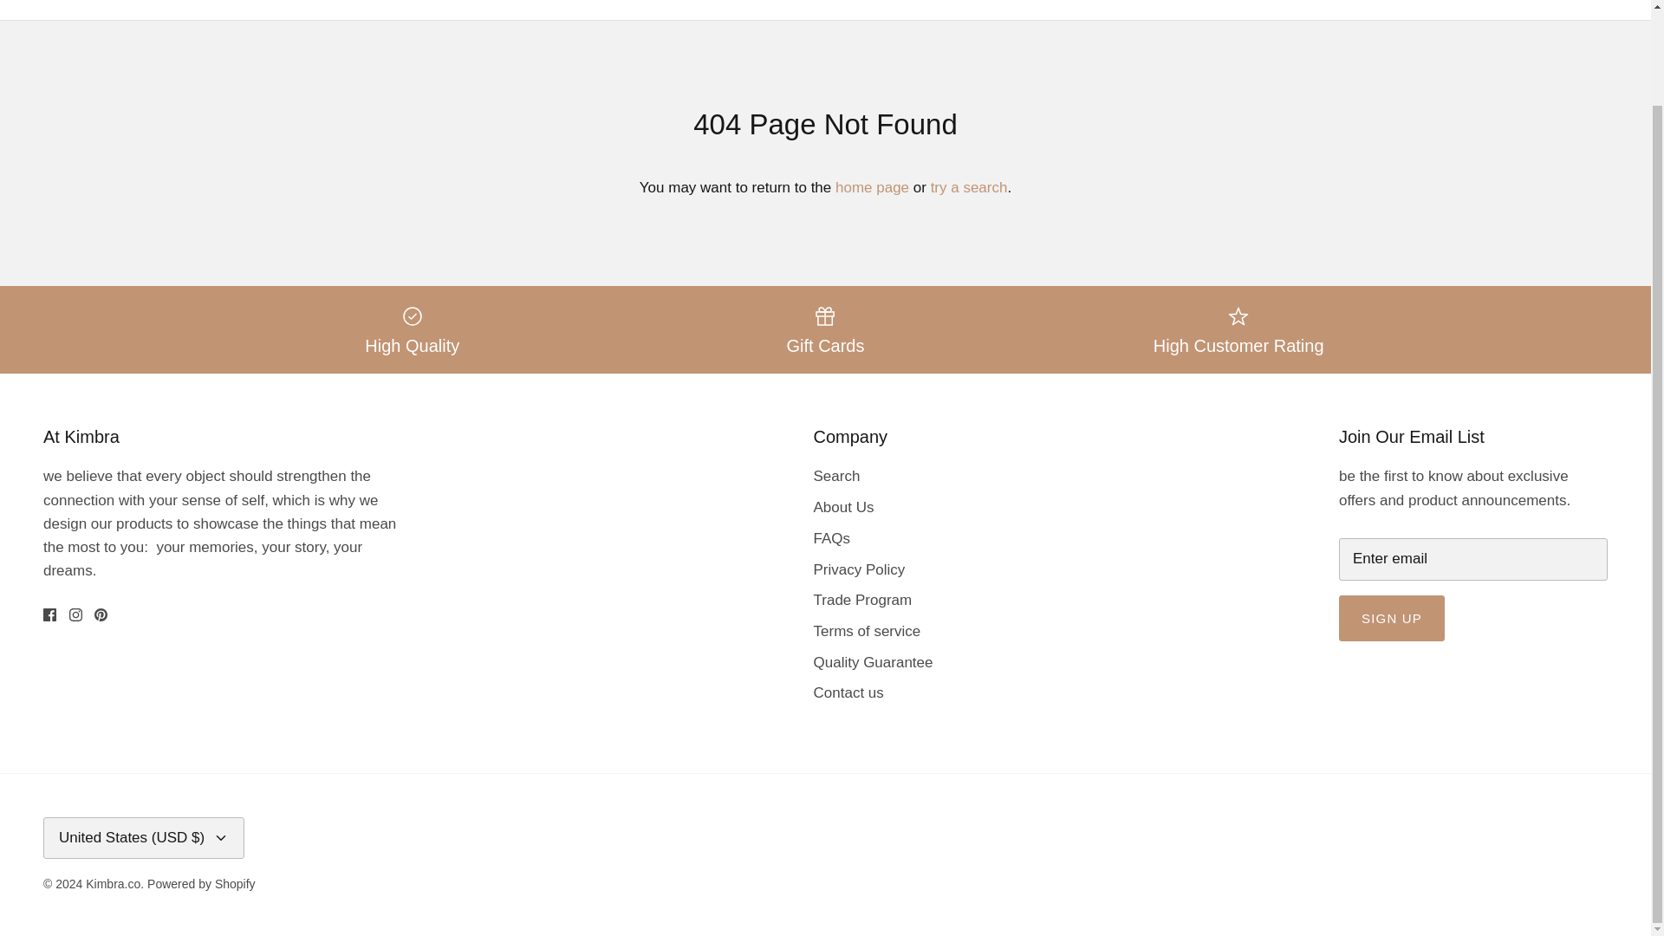 This screenshot has width=1664, height=936. Describe the element at coordinates (170, 3) in the screenshot. I see `SHOP BY PRODUCT` at that location.